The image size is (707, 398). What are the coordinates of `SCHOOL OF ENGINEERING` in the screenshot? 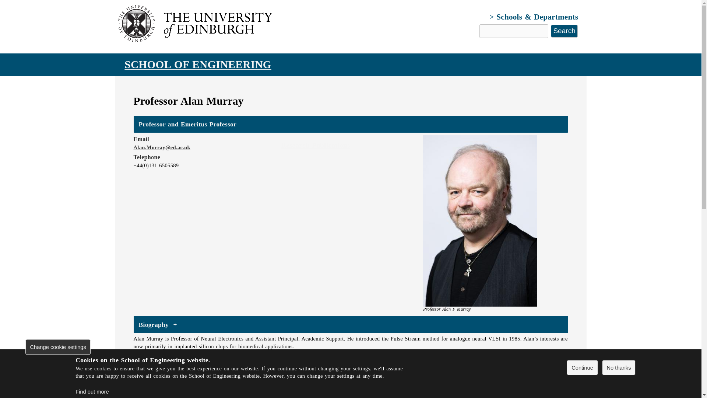 It's located at (197, 64).